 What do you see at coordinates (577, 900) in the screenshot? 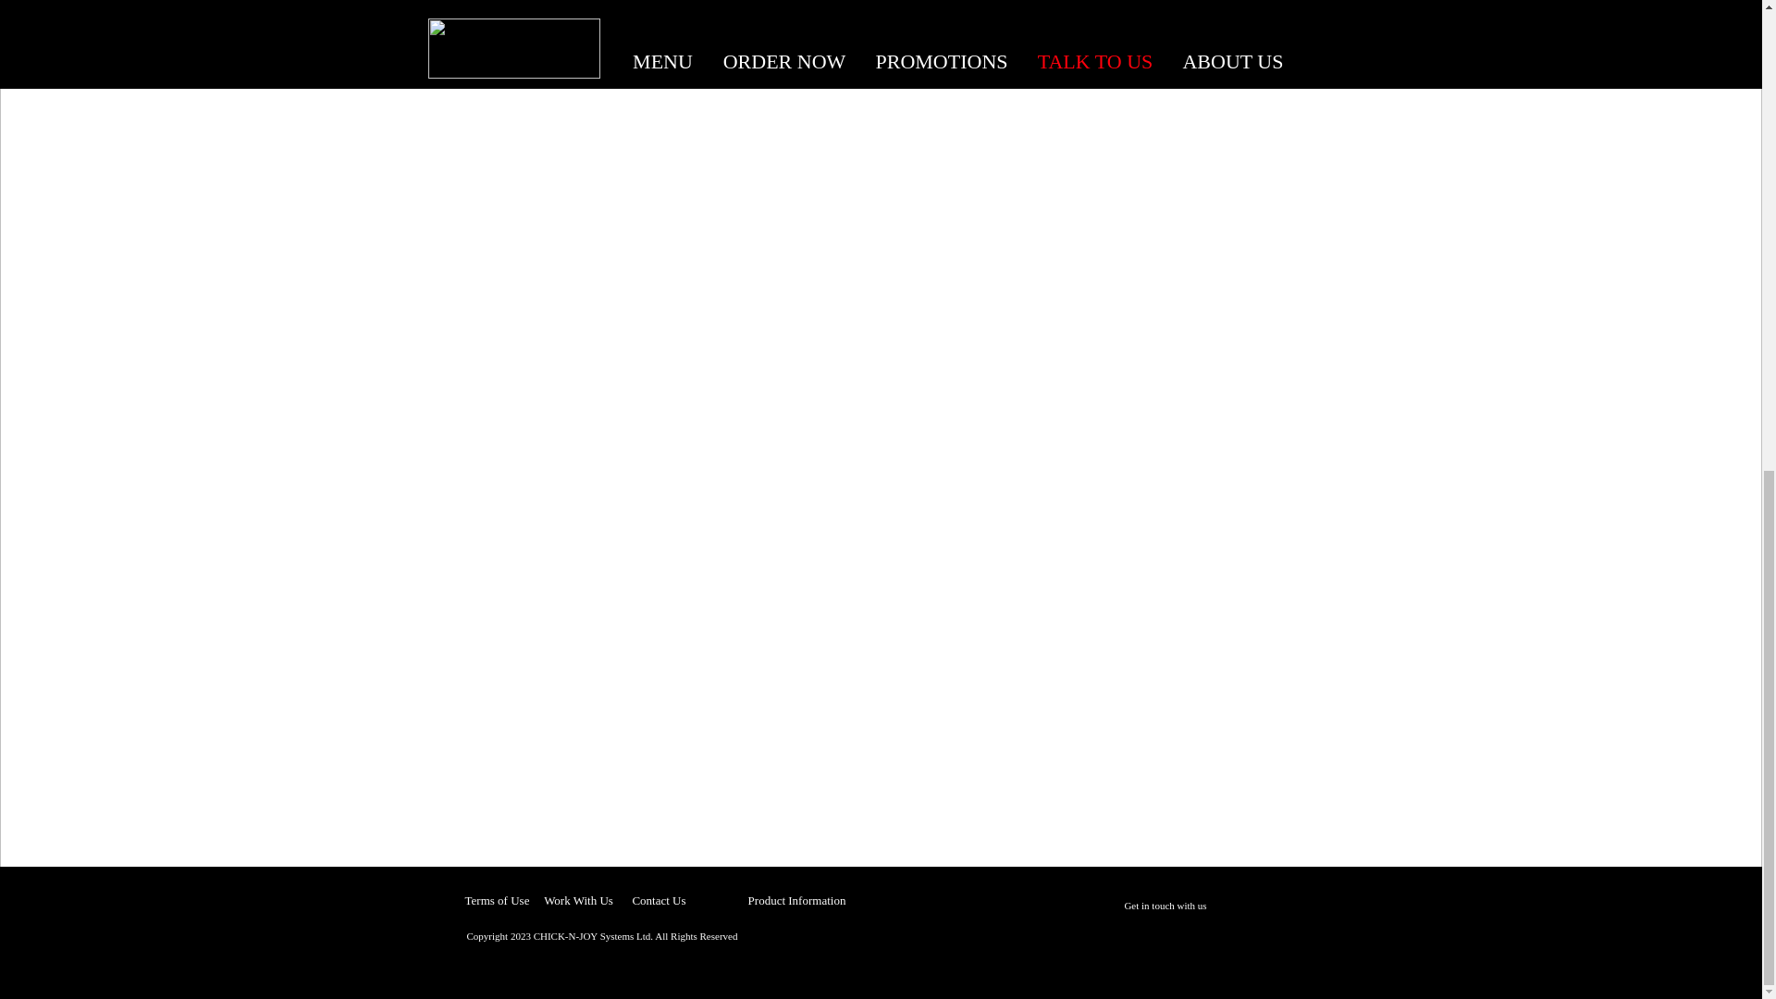
I see `Work With Us` at bounding box center [577, 900].